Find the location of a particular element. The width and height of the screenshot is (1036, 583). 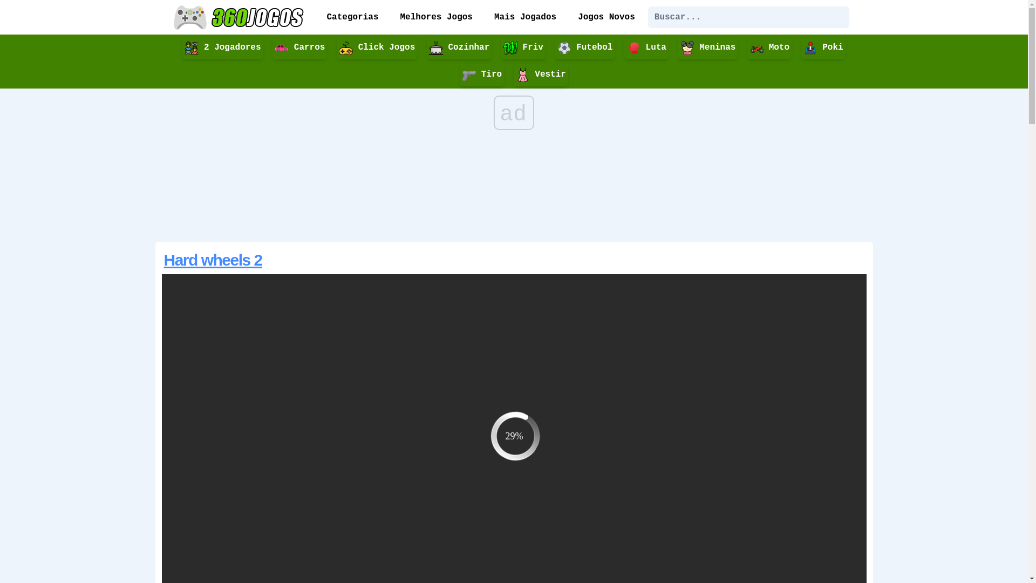

Meninas is located at coordinates (708, 48).